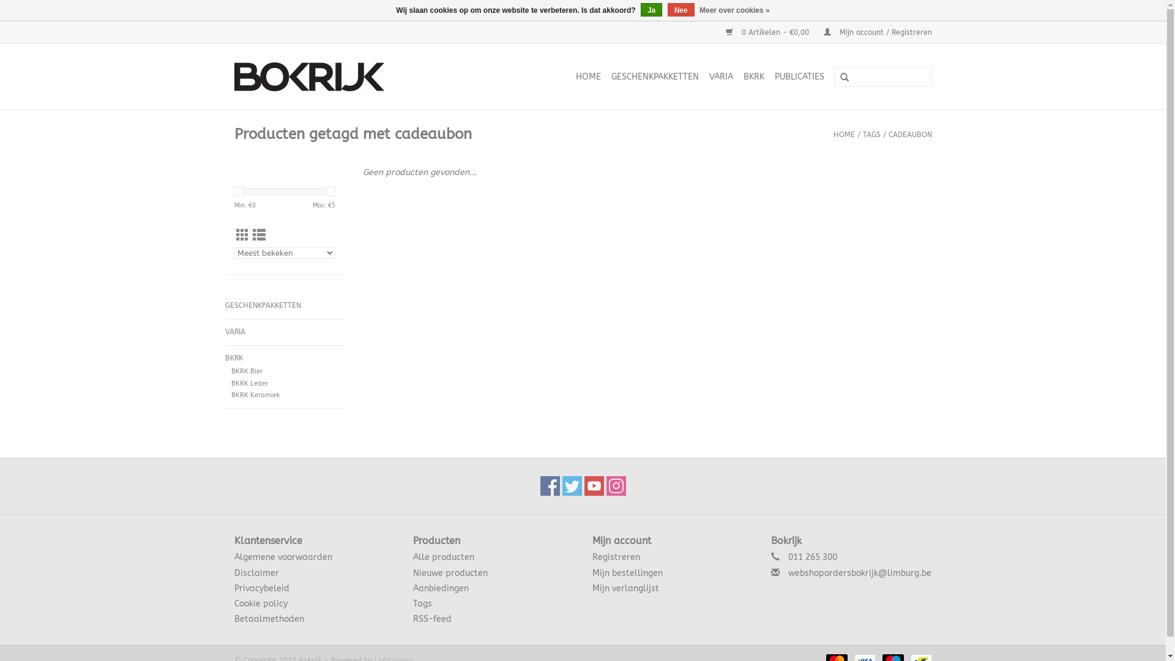 Image resolution: width=1175 pixels, height=661 pixels. What do you see at coordinates (250, 383) in the screenshot?
I see `BKRK Leder` at bounding box center [250, 383].